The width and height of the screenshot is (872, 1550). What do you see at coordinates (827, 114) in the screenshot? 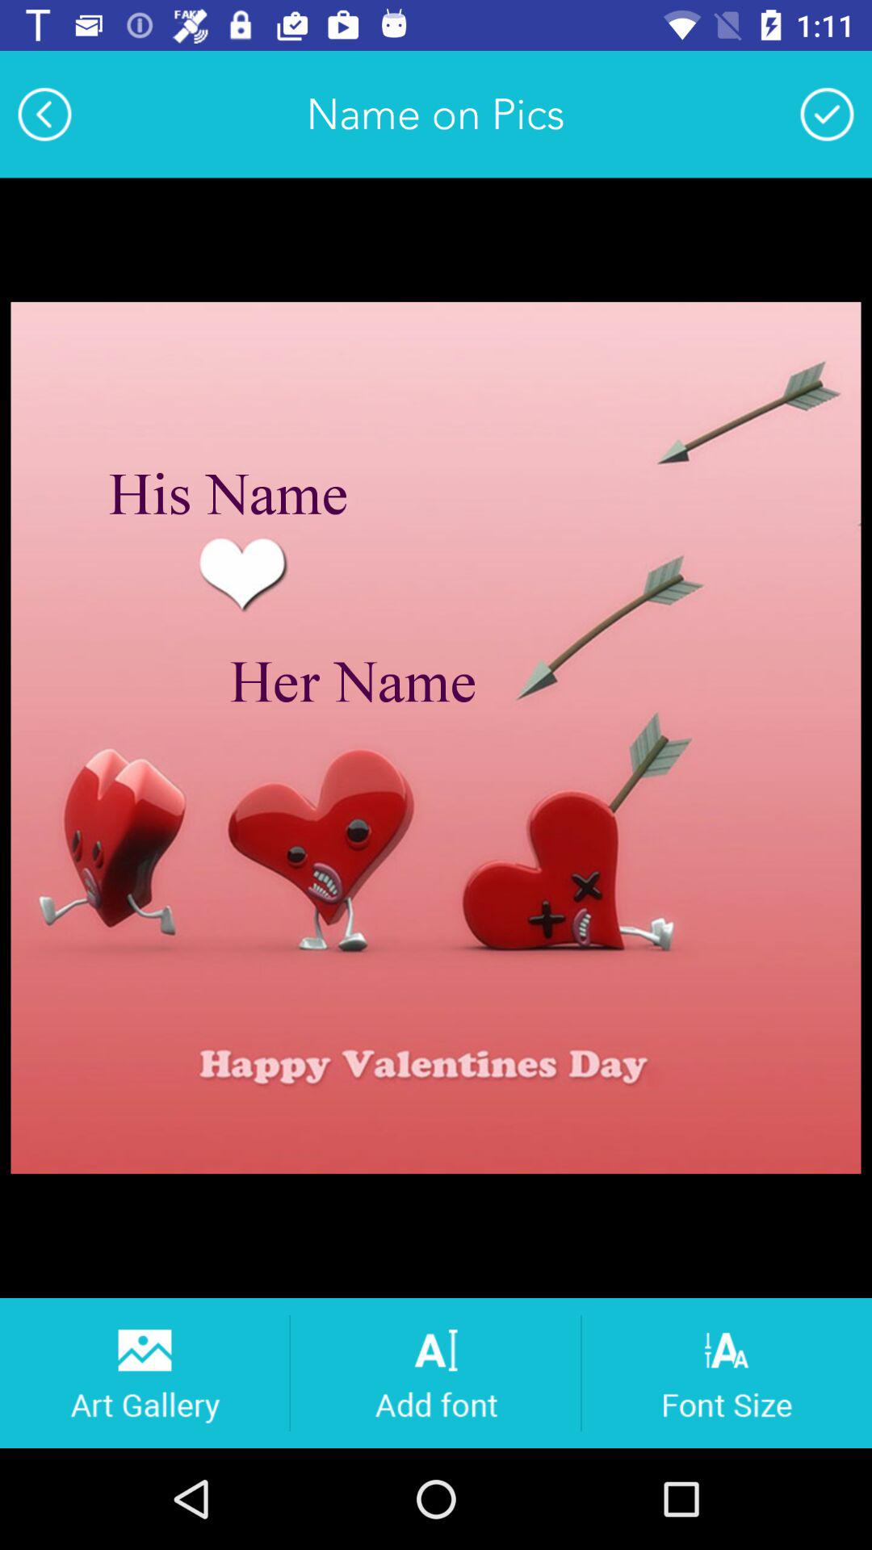
I see `click the app to the right of the name on pics app` at bounding box center [827, 114].